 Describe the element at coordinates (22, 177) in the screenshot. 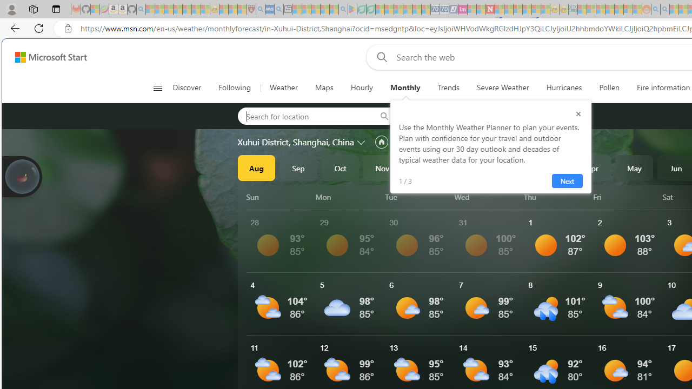

I see `Join us in planting real trees to help our planet!` at that location.